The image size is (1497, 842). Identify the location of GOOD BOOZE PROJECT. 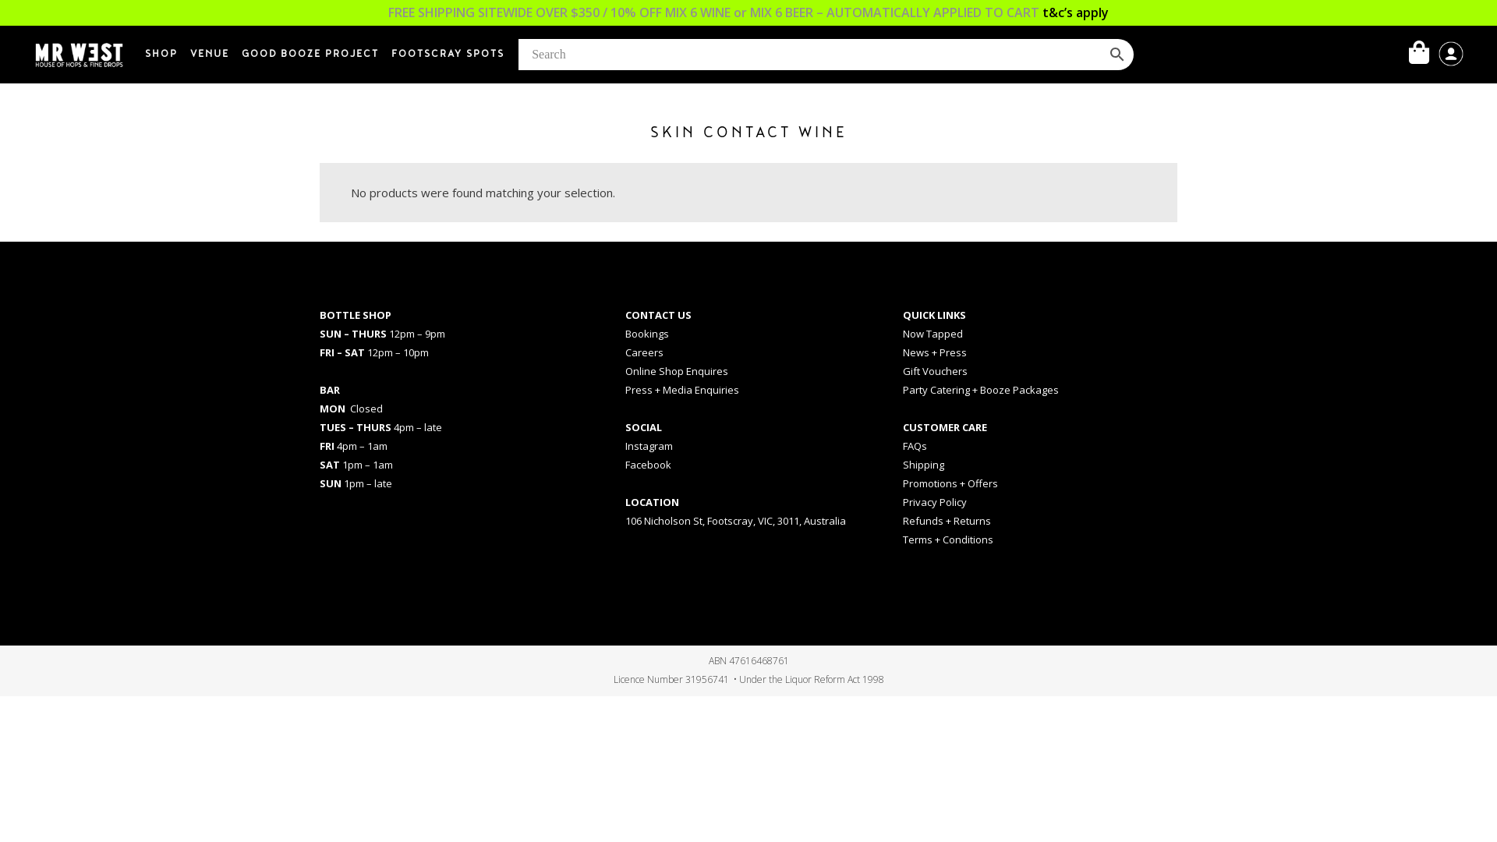
(310, 55).